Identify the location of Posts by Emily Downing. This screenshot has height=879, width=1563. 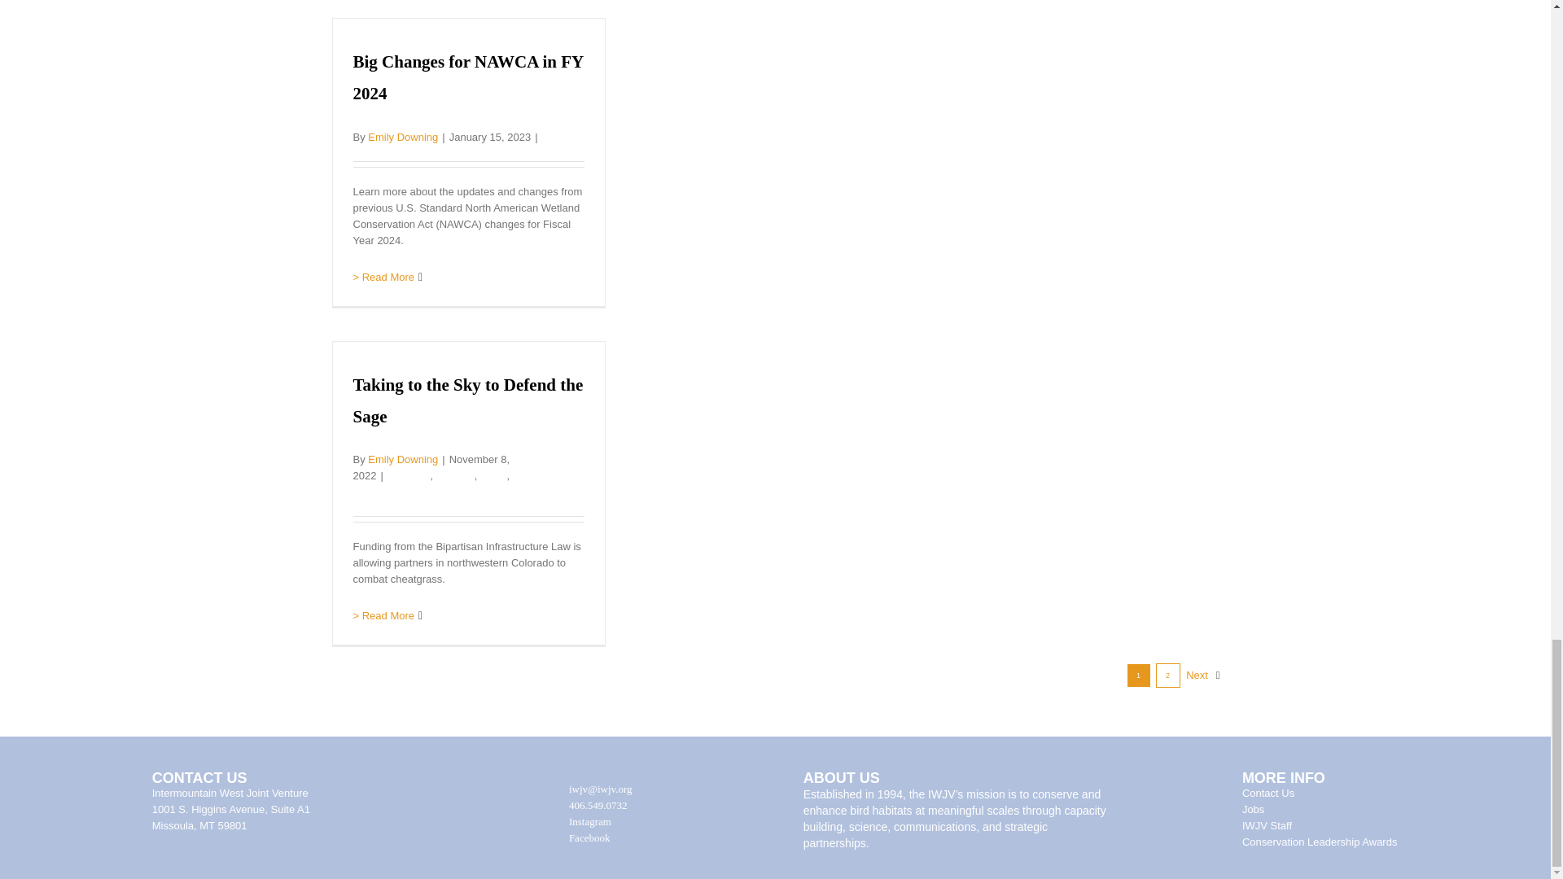
(402, 459).